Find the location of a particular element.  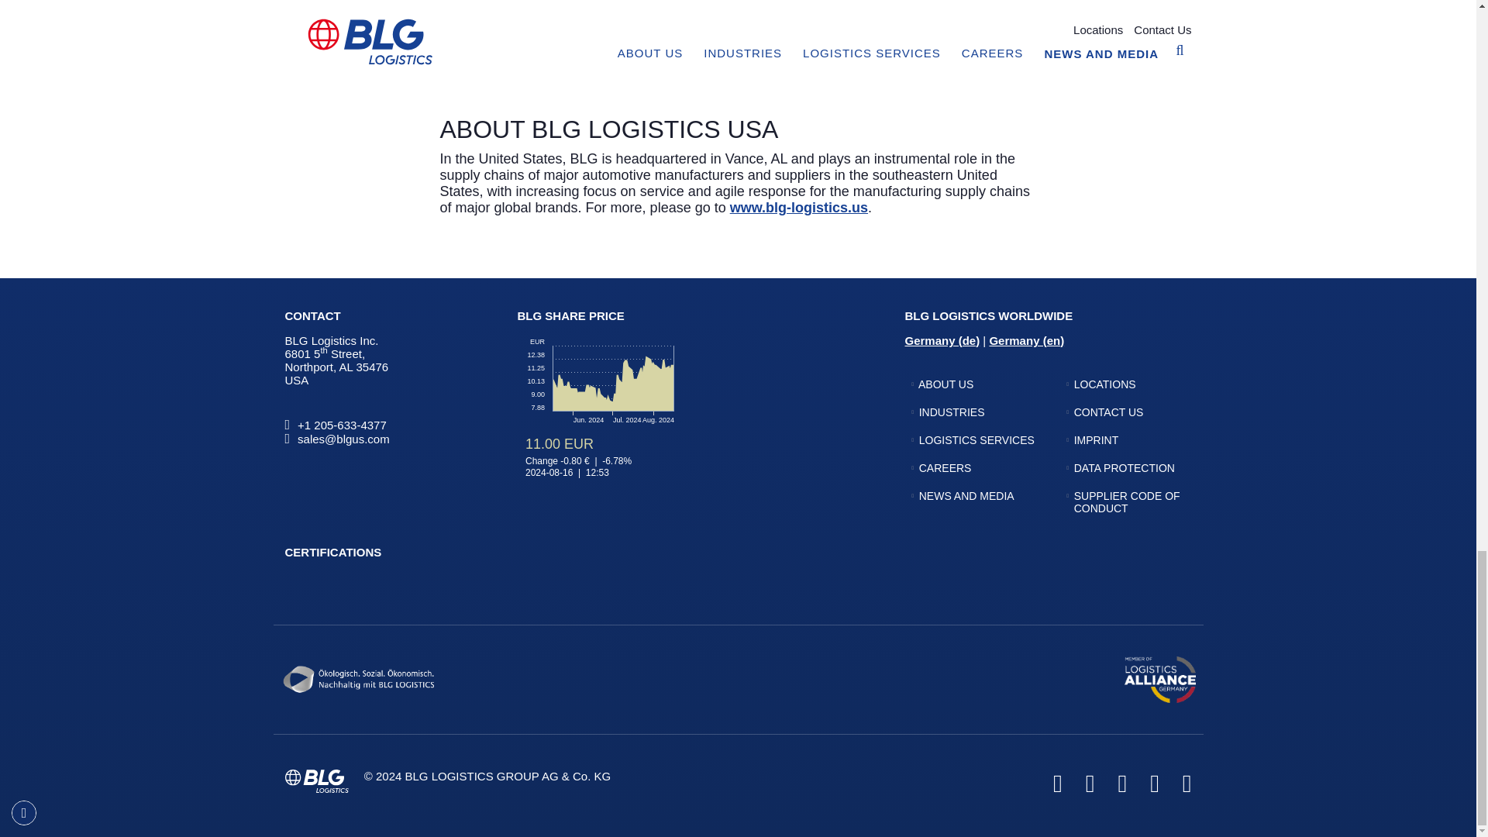

Logistics Services is located at coordinates (976, 440).